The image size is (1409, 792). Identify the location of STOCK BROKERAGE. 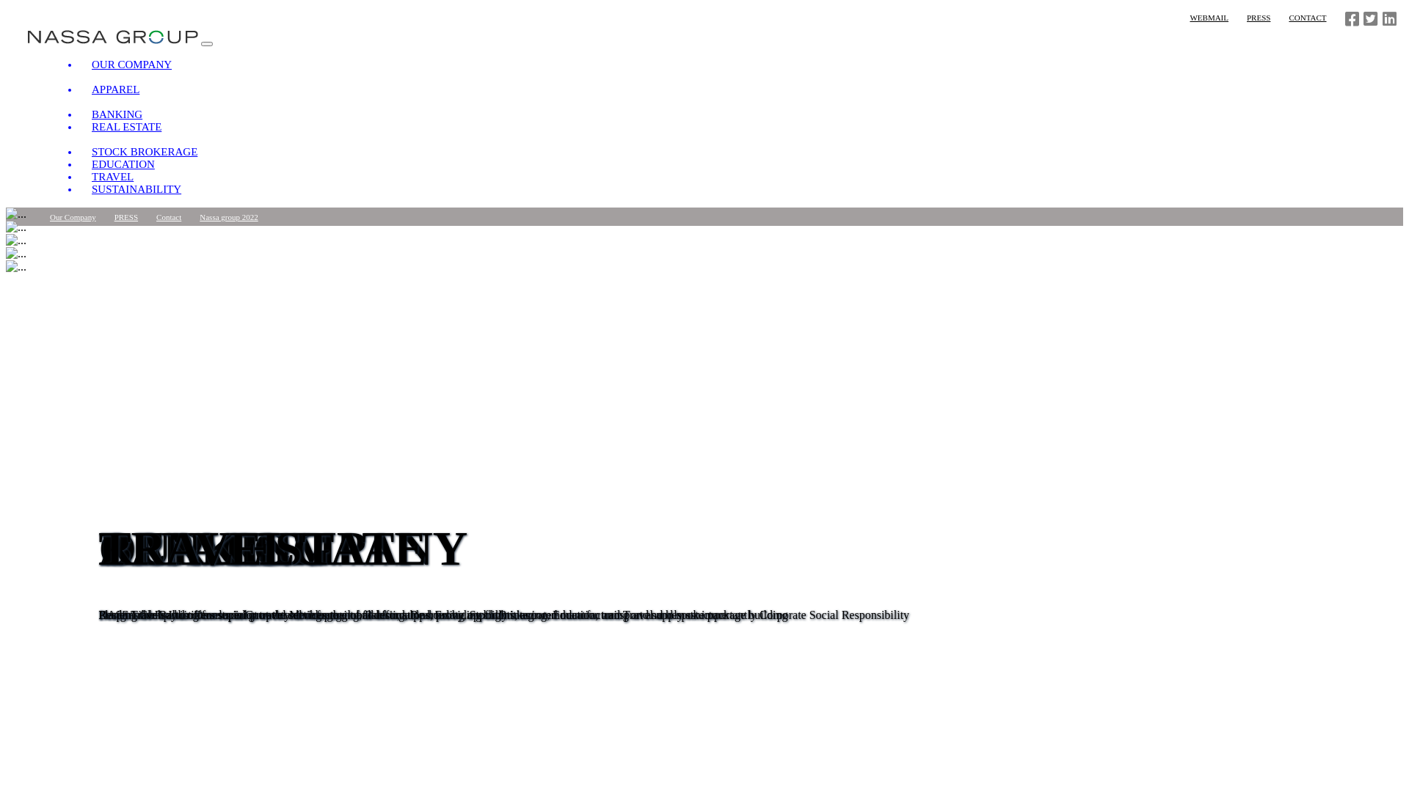
(145, 152).